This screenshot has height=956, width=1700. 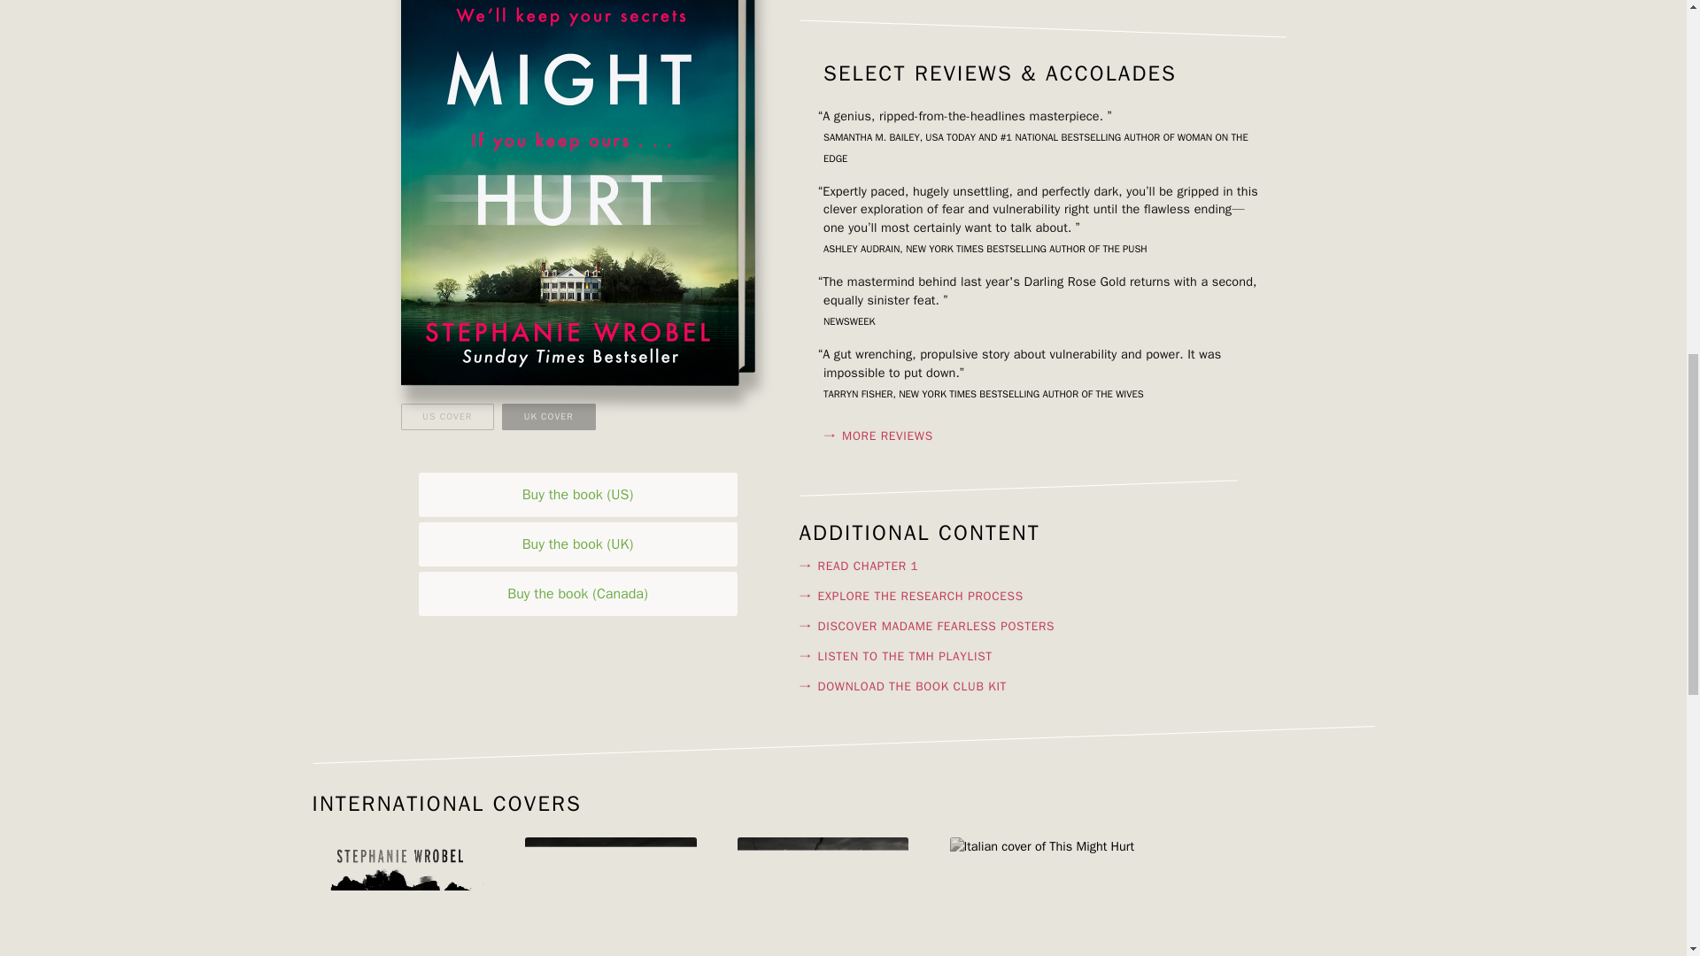 What do you see at coordinates (1018, 657) in the screenshot?
I see `Listen to the TMH playlist` at bounding box center [1018, 657].